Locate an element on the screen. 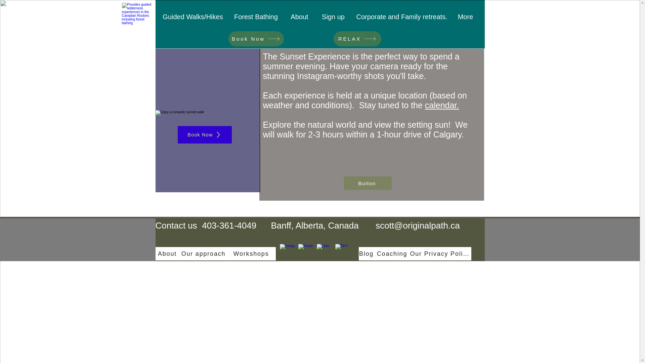 The height and width of the screenshot is (363, 645). About is located at coordinates (168, 254).